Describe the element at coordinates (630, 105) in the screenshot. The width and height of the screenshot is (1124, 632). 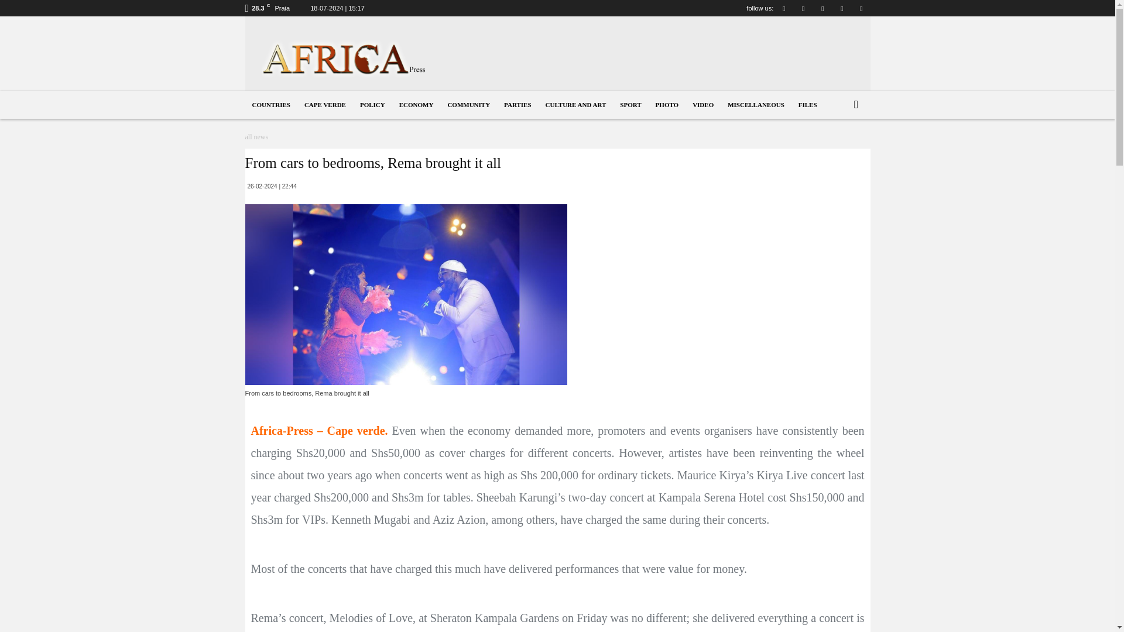
I see `SPORT` at that location.